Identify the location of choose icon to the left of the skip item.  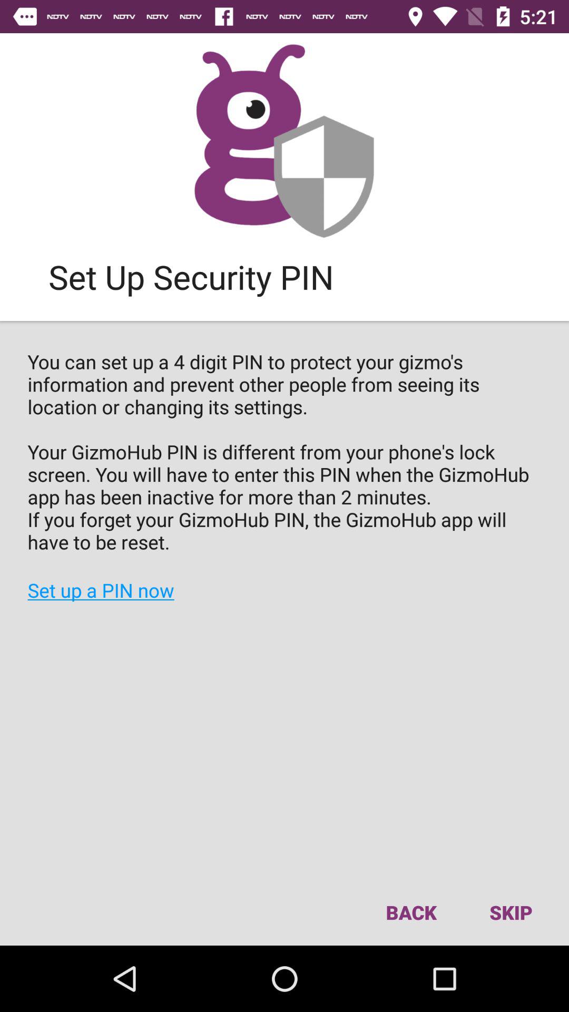
(411, 912).